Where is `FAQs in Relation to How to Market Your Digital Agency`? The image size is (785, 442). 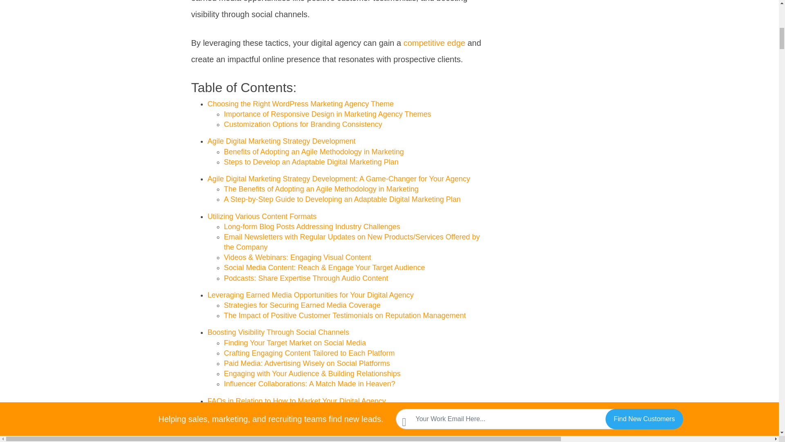
FAQs in Relation to How to Market Your Digital Agency is located at coordinates (297, 401).